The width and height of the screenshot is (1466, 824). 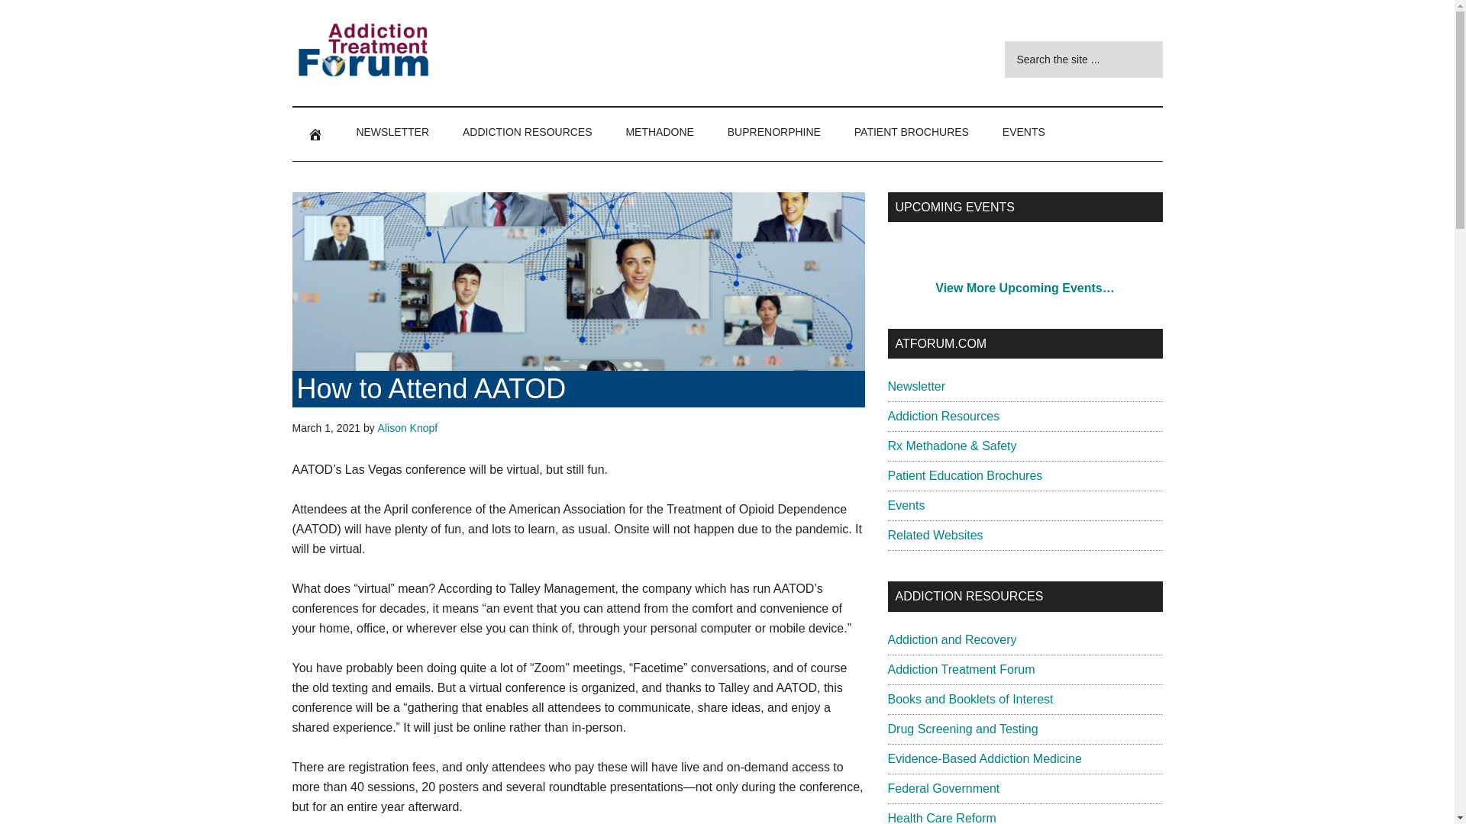 What do you see at coordinates (964, 475) in the screenshot?
I see `Patient Education Brochures` at bounding box center [964, 475].